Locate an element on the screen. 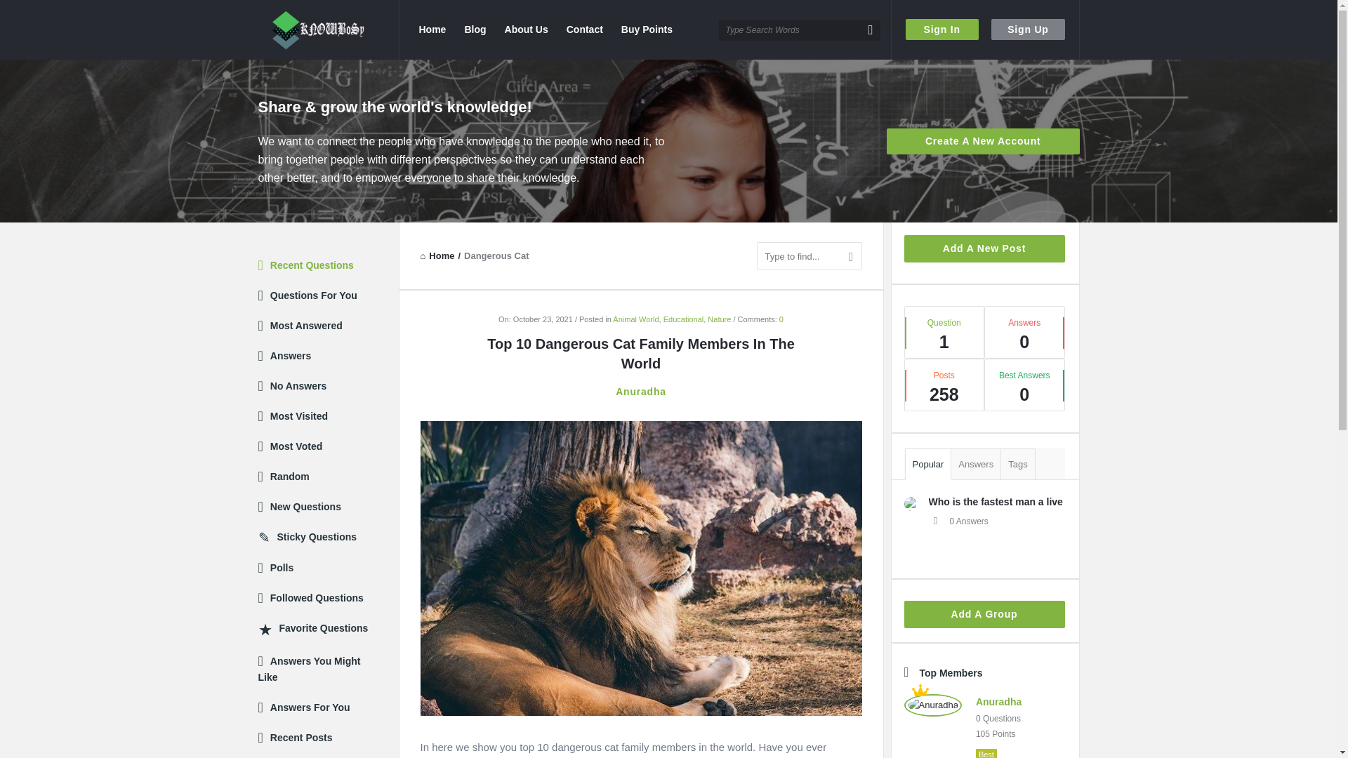 The image size is (1348, 758). Contact is located at coordinates (584, 29).